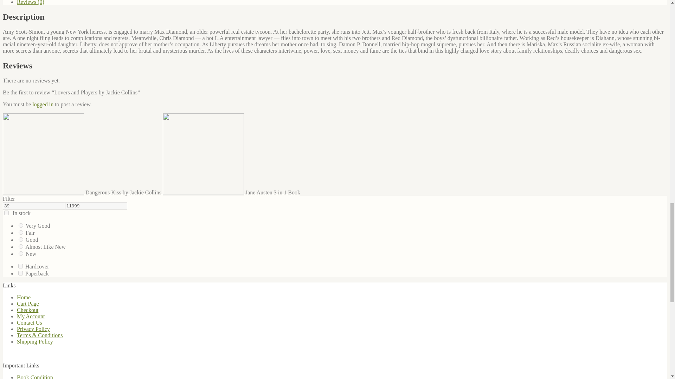 This screenshot has width=675, height=379. What do you see at coordinates (96, 206) in the screenshot?
I see `11999` at bounding box center [96, 206].